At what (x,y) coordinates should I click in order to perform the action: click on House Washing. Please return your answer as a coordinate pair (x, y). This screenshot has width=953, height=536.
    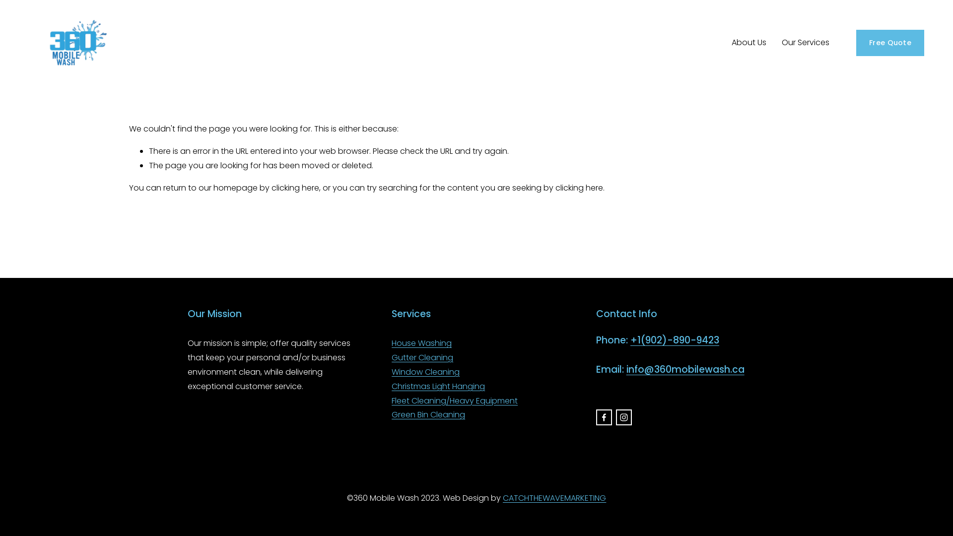
    Looking at the image, I should click on (422, 343).